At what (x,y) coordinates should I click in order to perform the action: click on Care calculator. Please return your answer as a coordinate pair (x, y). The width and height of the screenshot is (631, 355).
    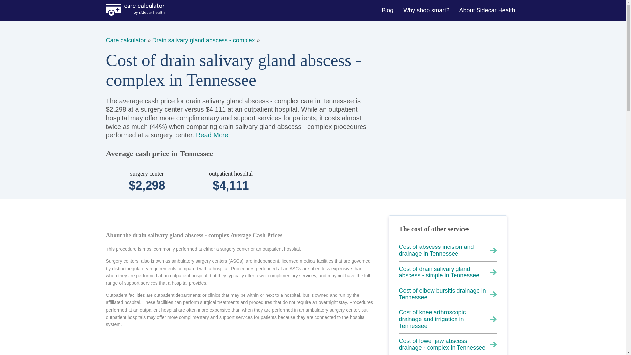
    Looking at the image, I should click on (126, 40).